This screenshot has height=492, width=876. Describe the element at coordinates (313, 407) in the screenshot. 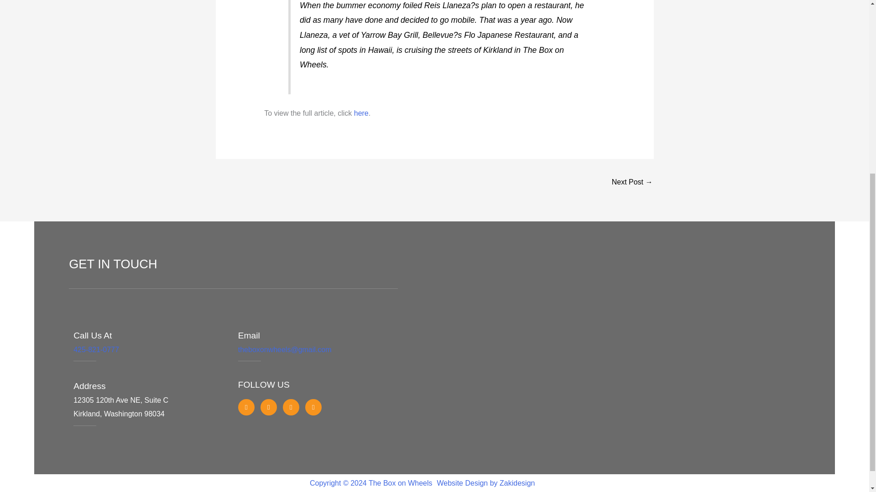

I see `Yelp` at that location.